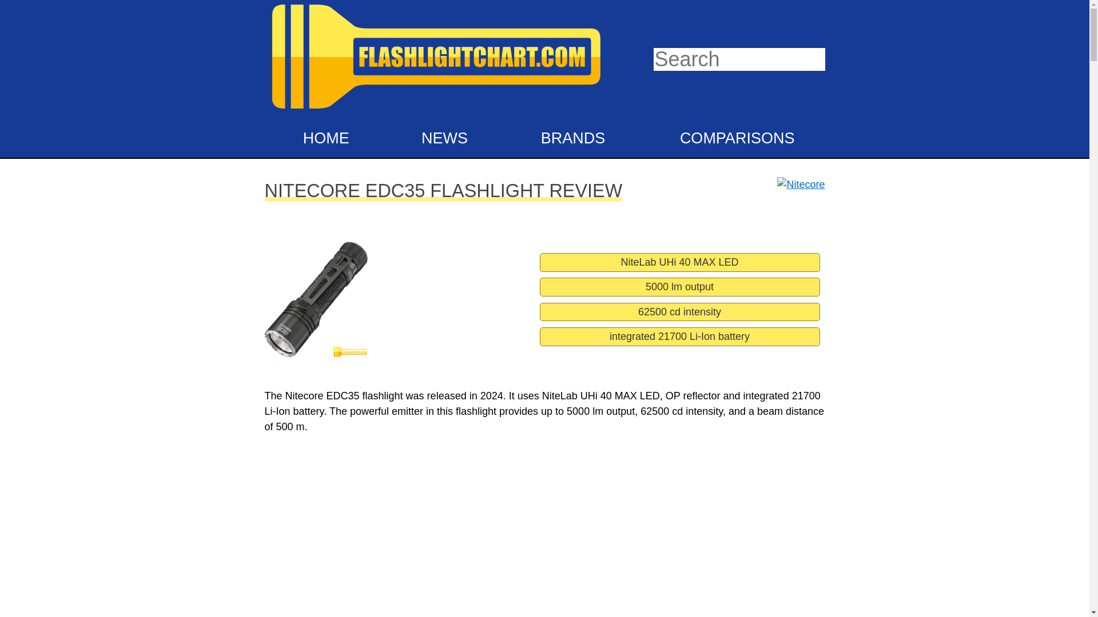  What do you see at coordinates (731, 138) in the screenshot?
I see `COMPARISONS` at bounding box center [731, 138].